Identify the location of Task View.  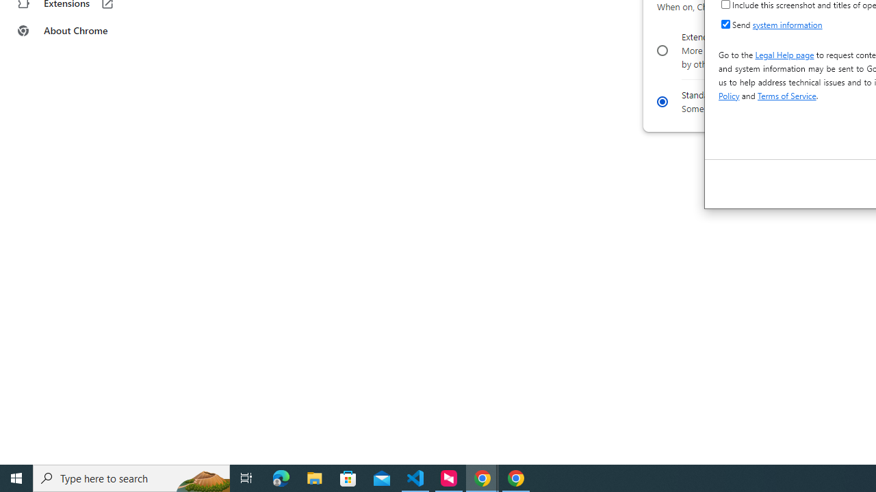
(246, 478).